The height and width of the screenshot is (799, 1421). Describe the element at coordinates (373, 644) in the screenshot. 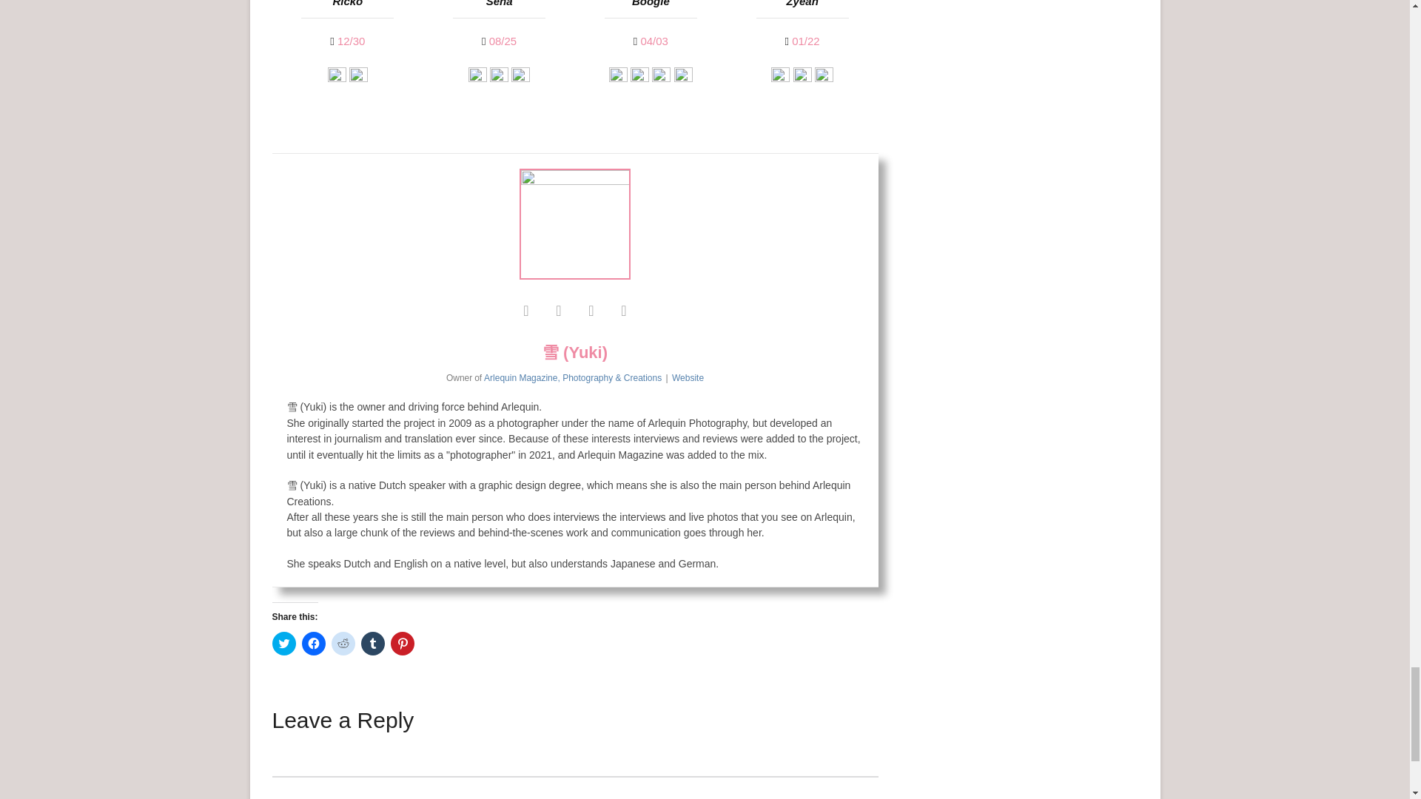

I see `Click to share on Tumblr` at that location.